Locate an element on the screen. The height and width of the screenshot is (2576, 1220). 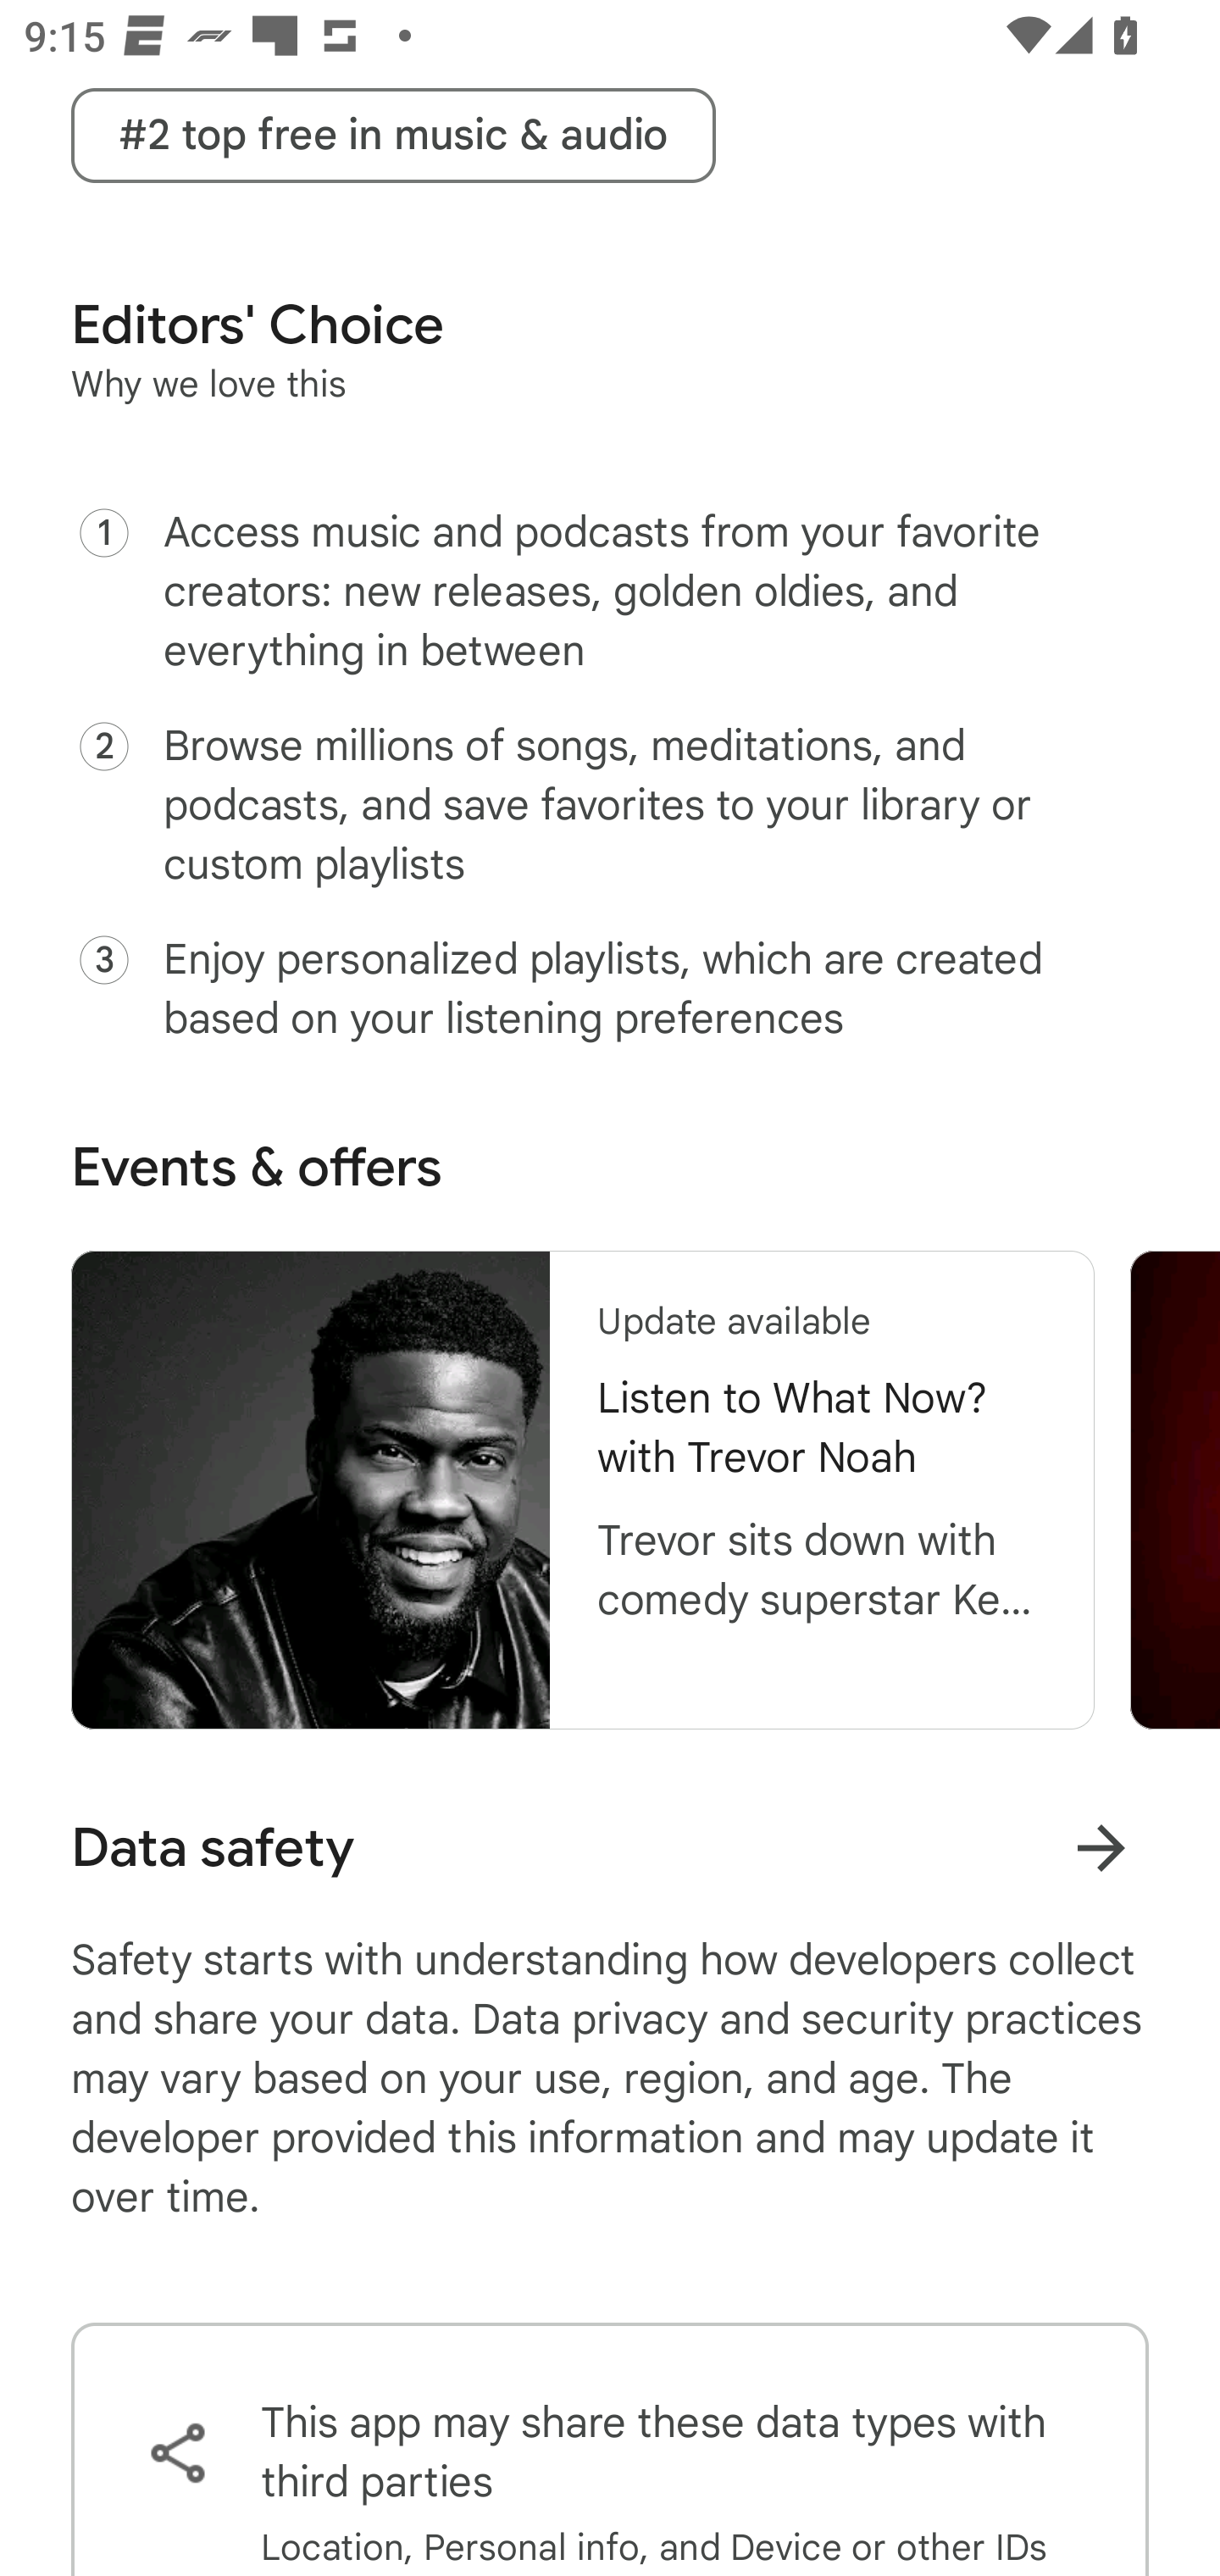
Data safety Learn more about data safety is located at coordinates (610, 1848).